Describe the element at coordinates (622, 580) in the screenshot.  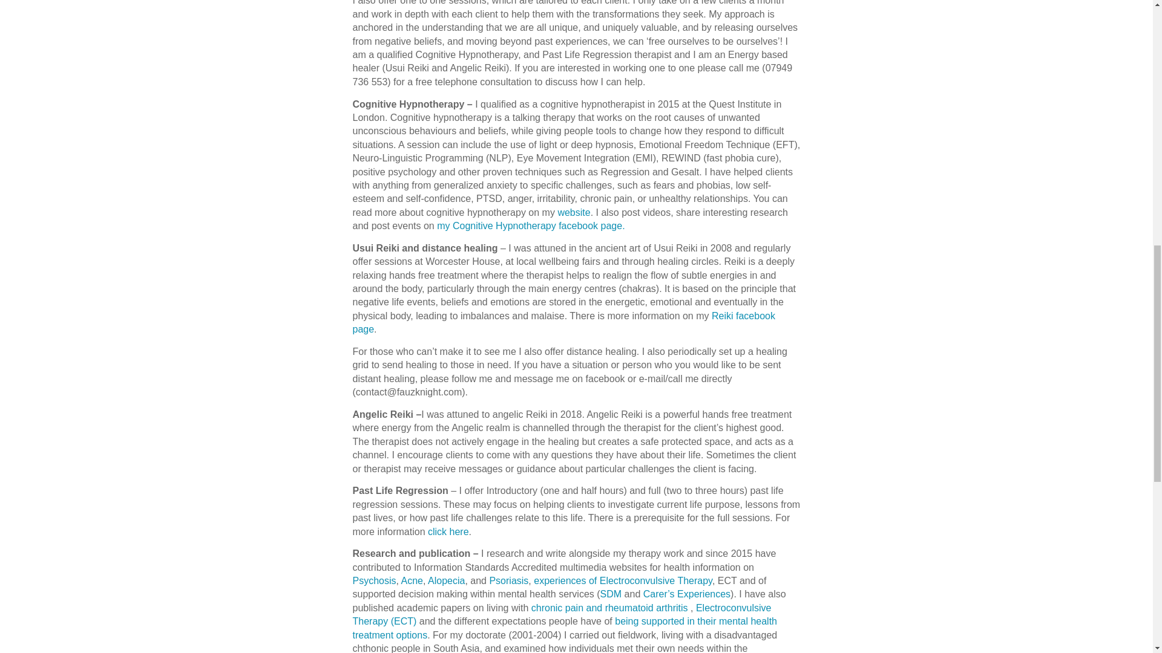
I see `experiences of Electroconvulsive Therapy` at that location.